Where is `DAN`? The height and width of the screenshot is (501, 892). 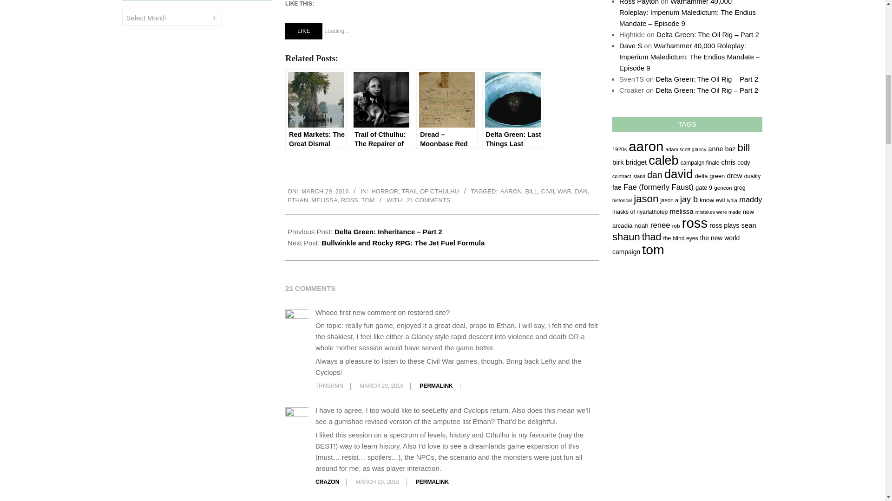
DAN is located at coordinates (581, 191).